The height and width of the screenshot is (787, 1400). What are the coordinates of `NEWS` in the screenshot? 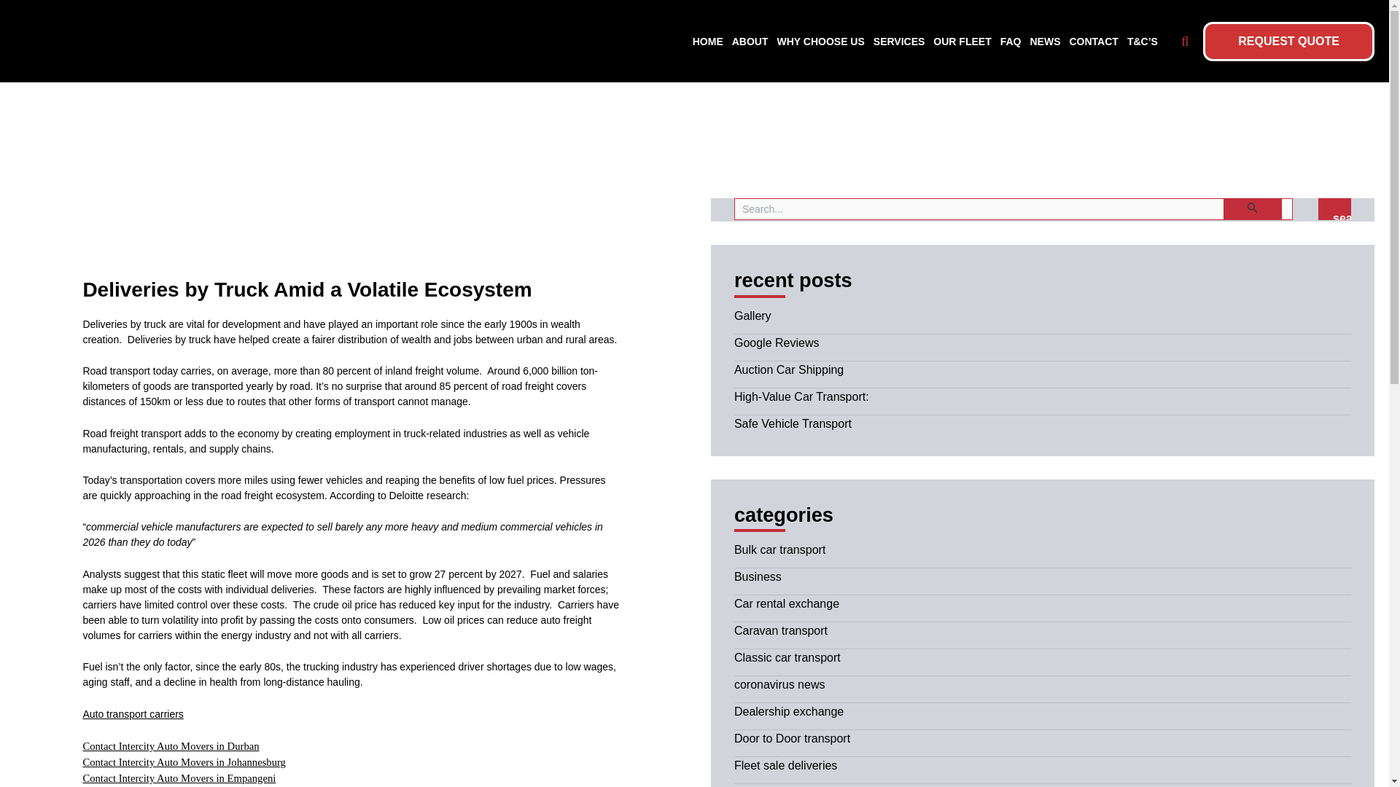 It's located at (1044, 41).